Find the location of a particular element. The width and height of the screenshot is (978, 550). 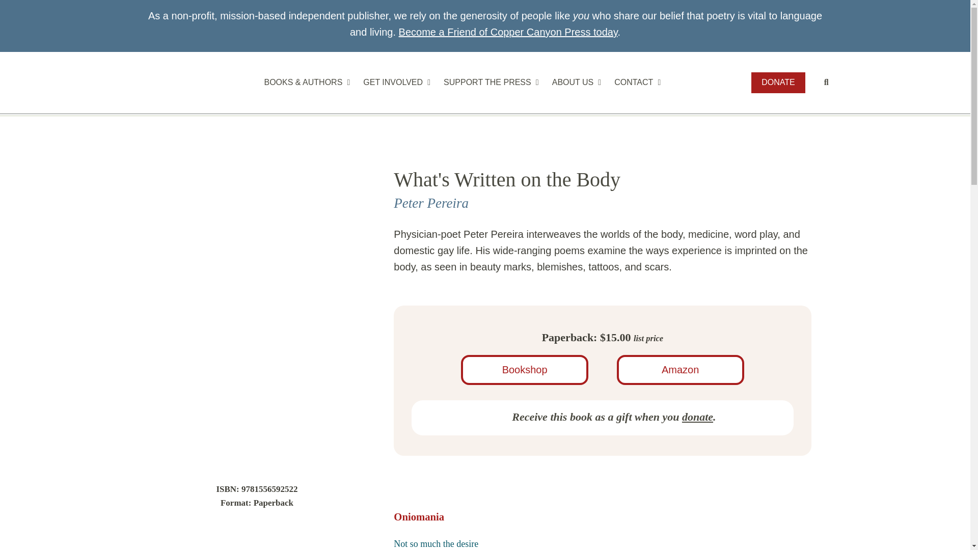

DONATE is located at coordinates (778, 82).